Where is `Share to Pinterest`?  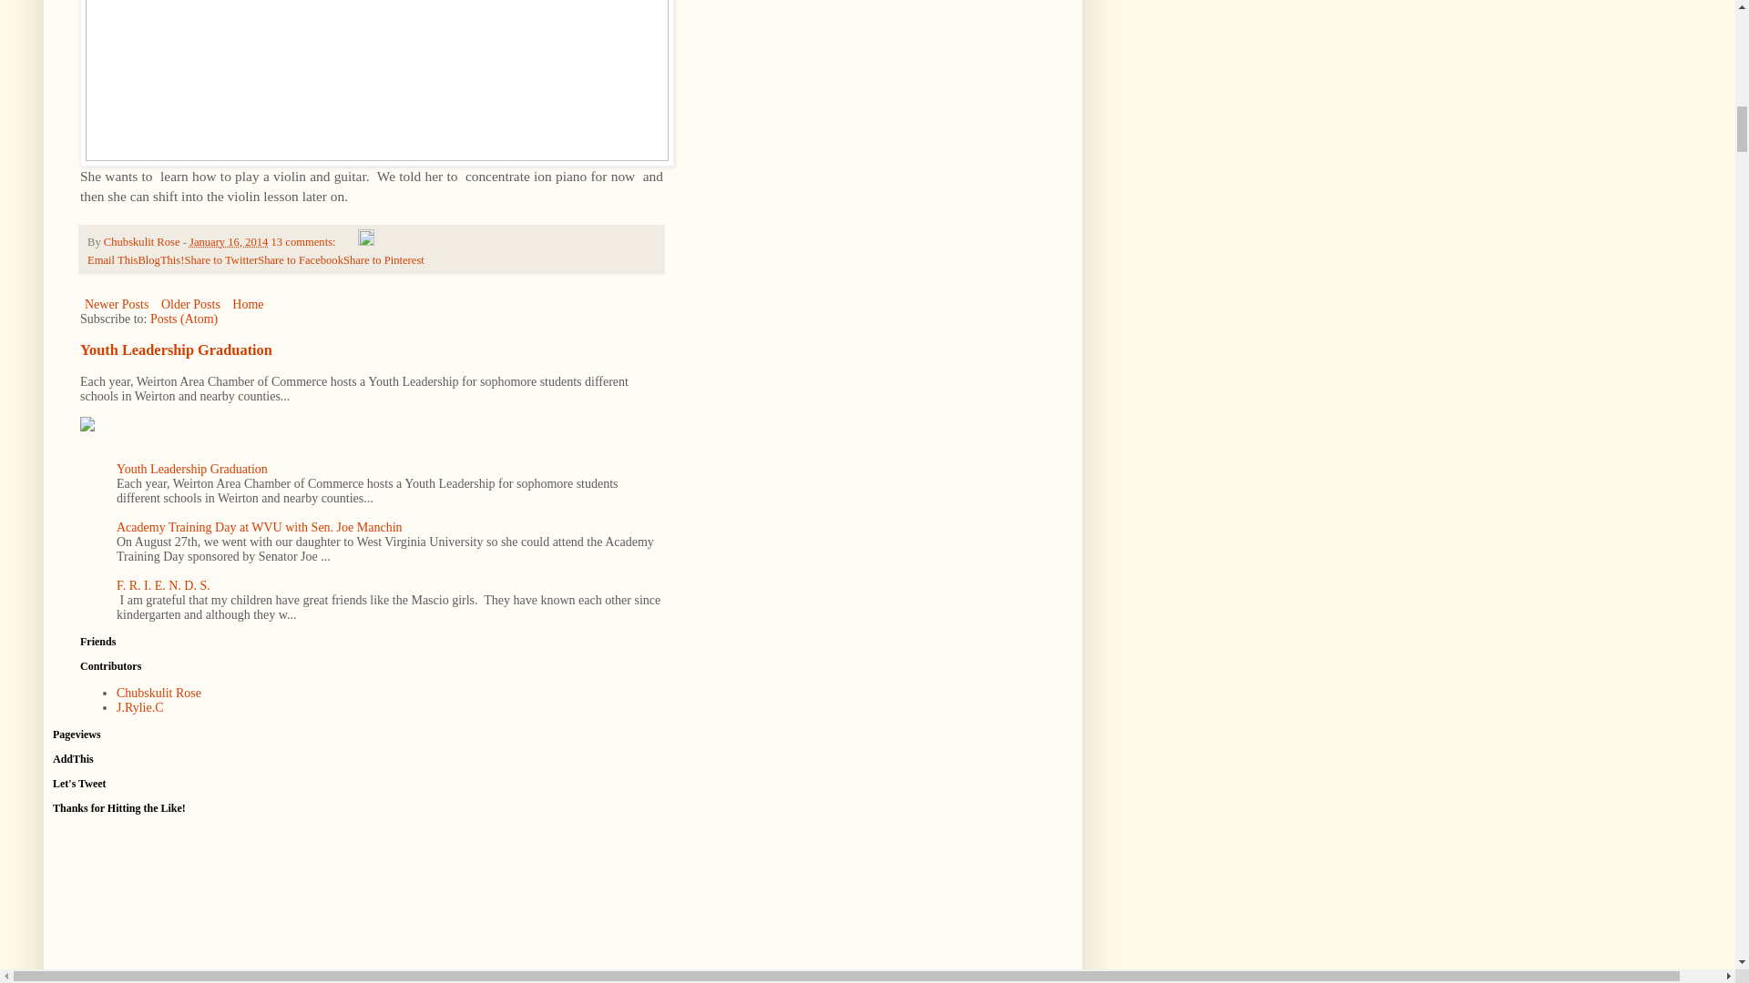
Share to Pinterest is located at coordinates (384, 259).